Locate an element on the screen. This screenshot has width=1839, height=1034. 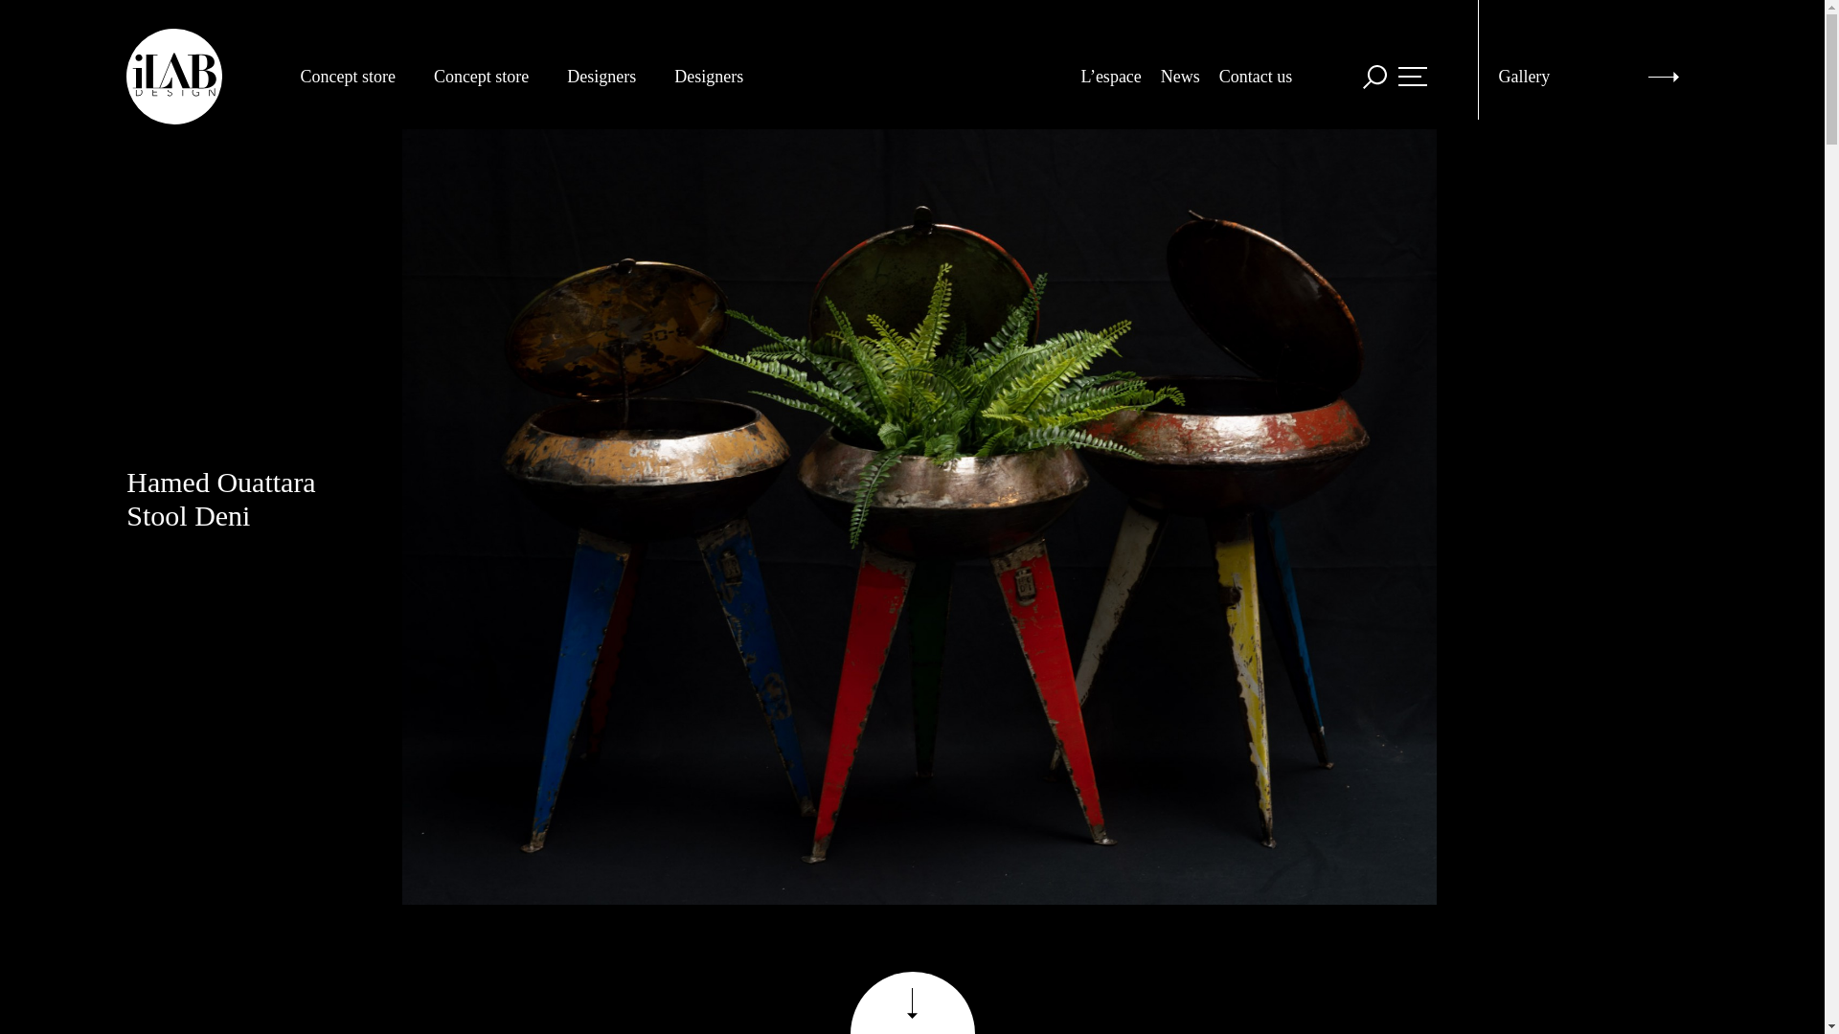
Designers is located at coordinates (610, 77).